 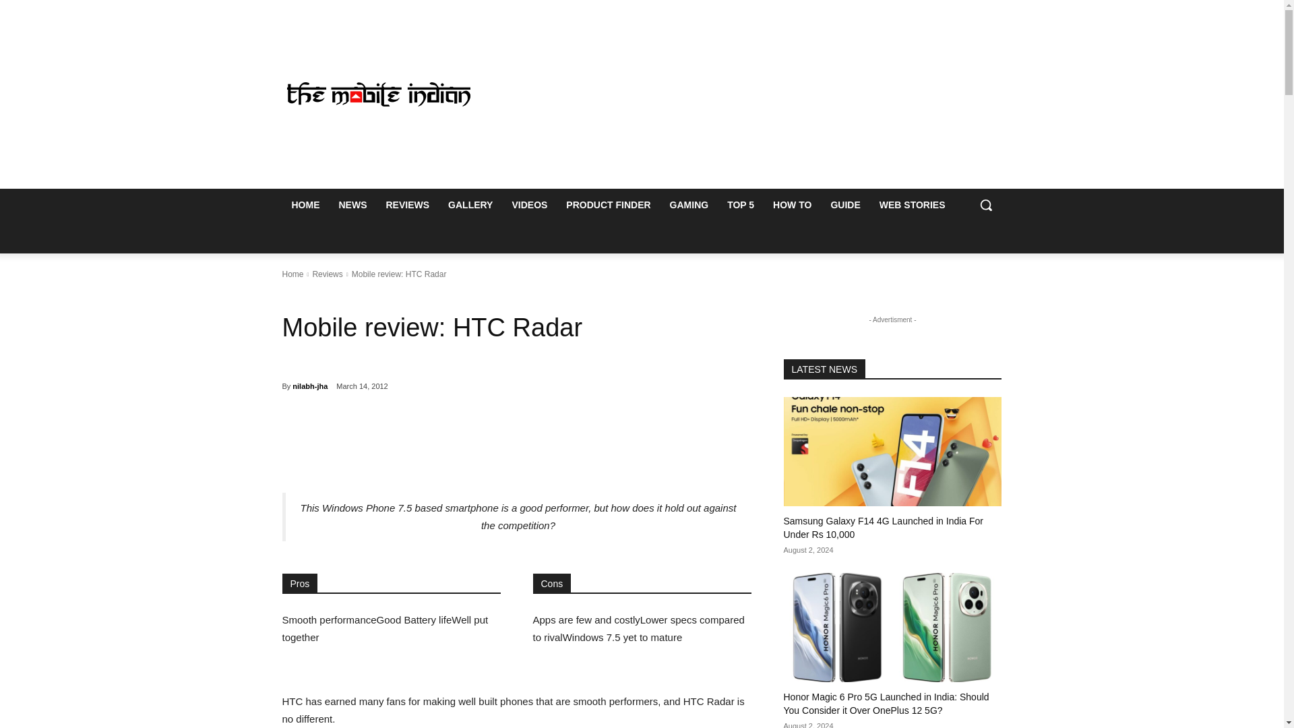 What do you see at coordinates (528, 205) in the screenshot?
I see `VIDEOS` at bounding box center [528, 205].